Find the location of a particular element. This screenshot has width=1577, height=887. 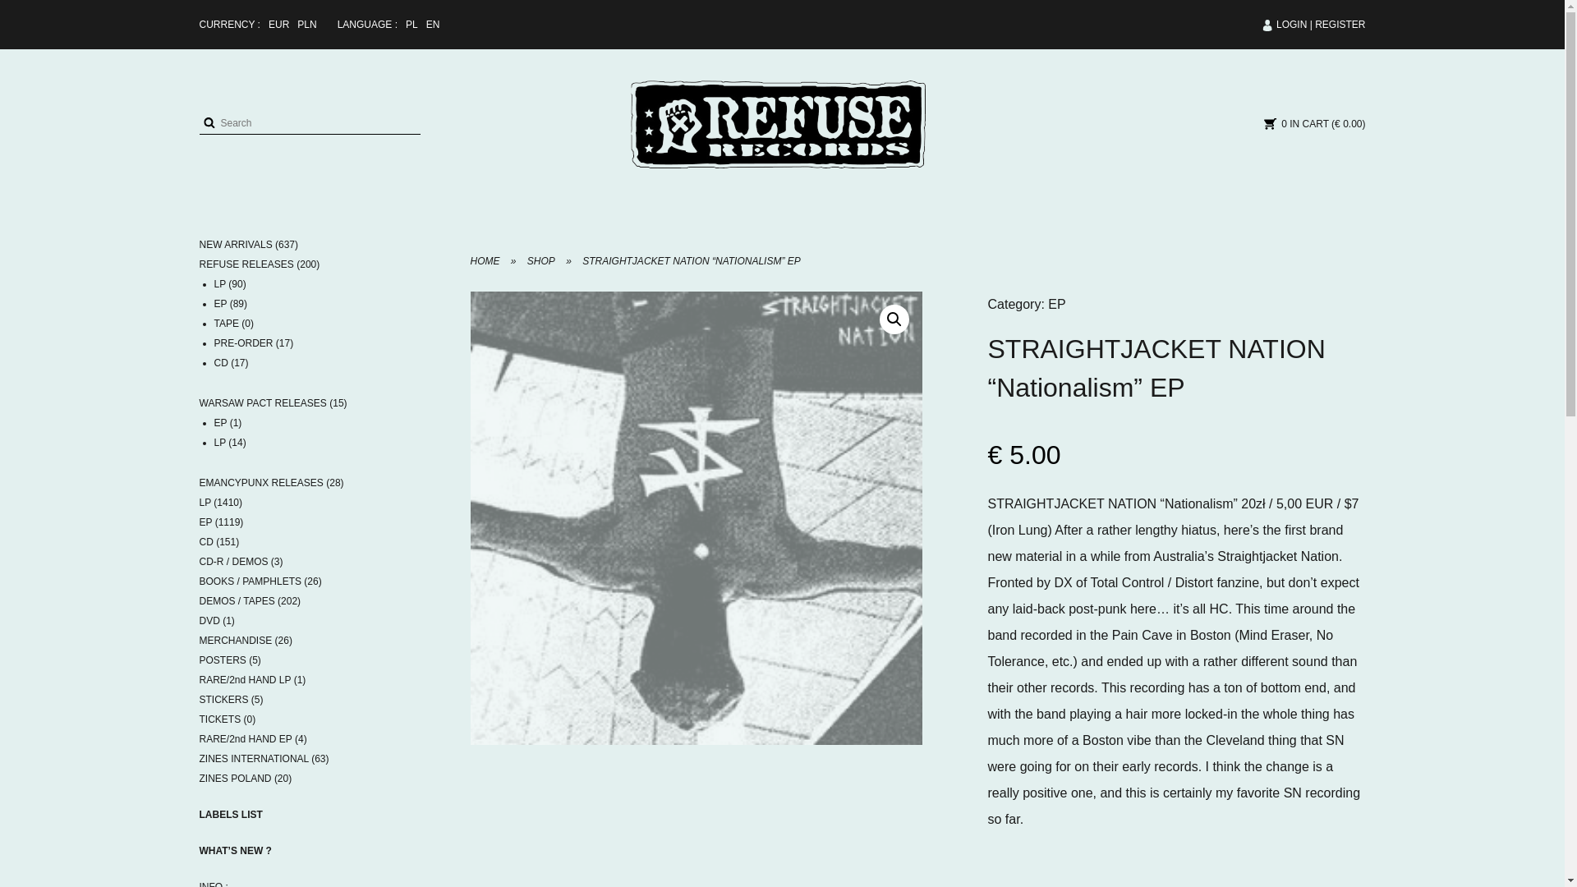

ZINES INTERNATIONAL is located at coordinates (253, 758).